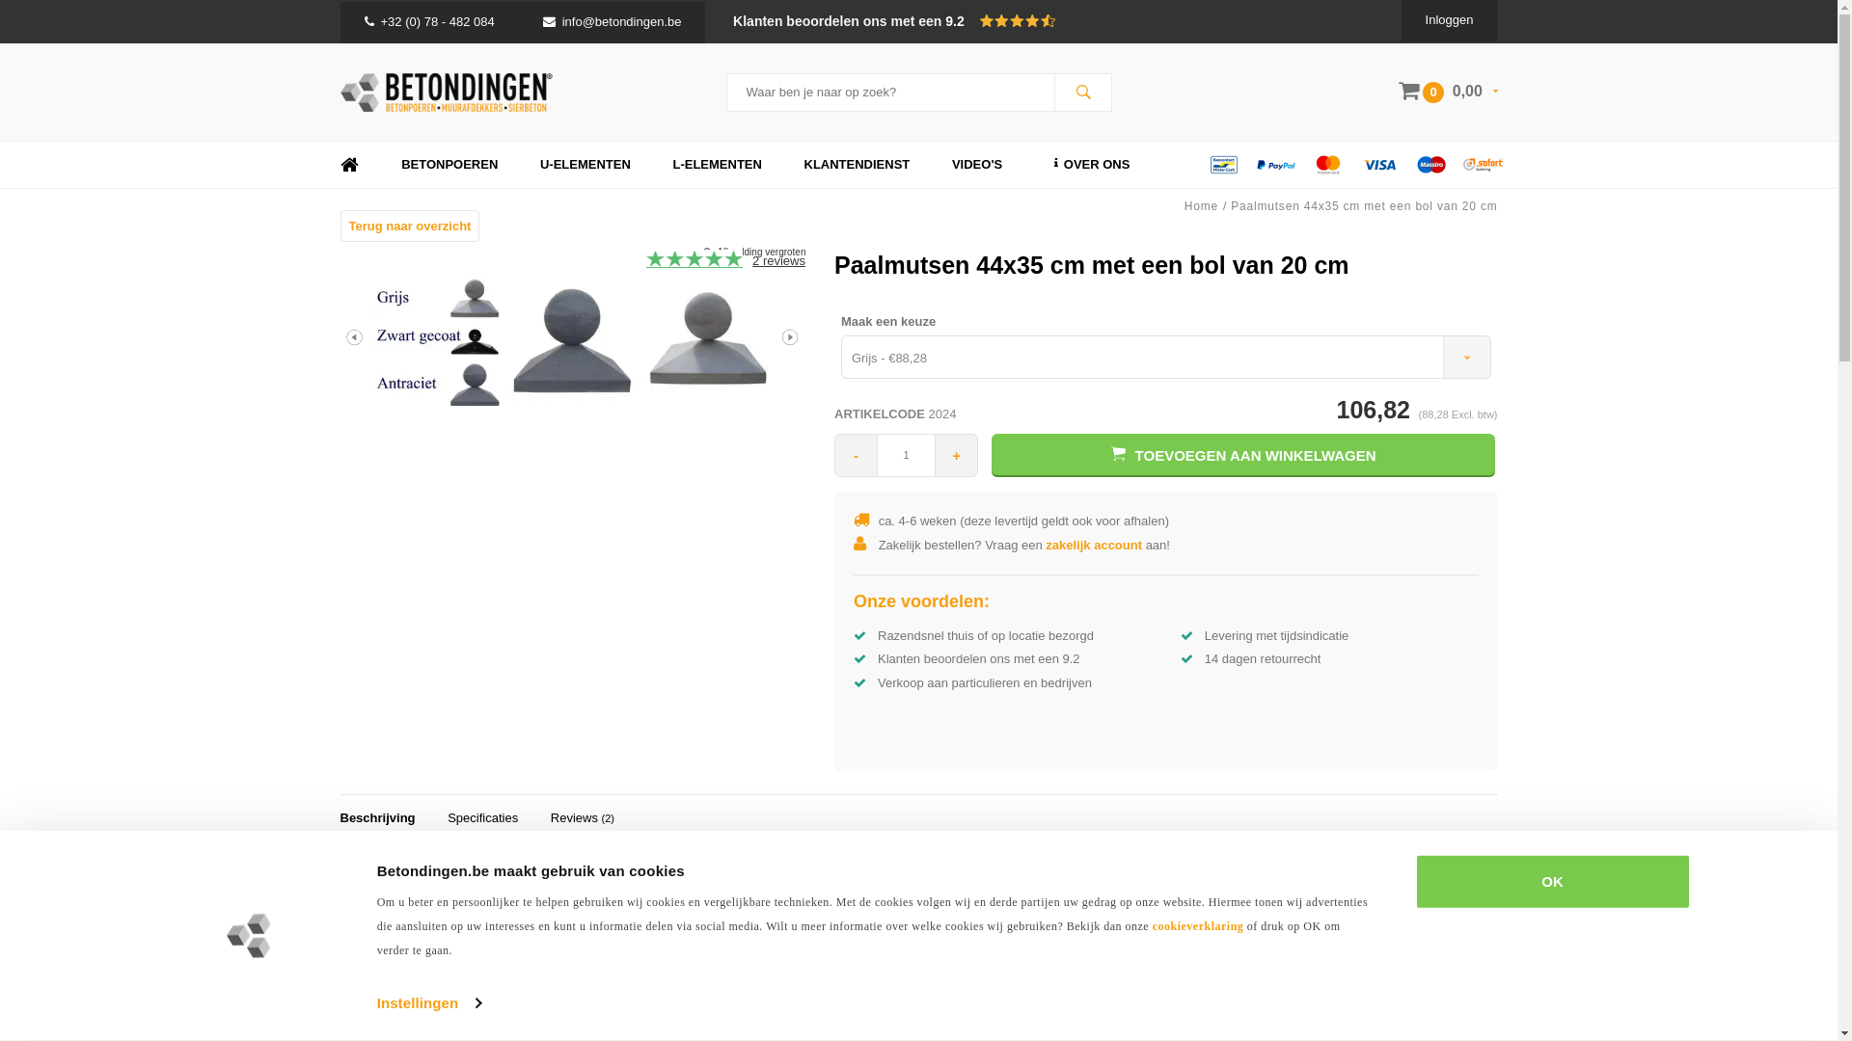  Describe the element at coordinates (377, 819) in the screenshot. I see `Beschrijving` at that location.